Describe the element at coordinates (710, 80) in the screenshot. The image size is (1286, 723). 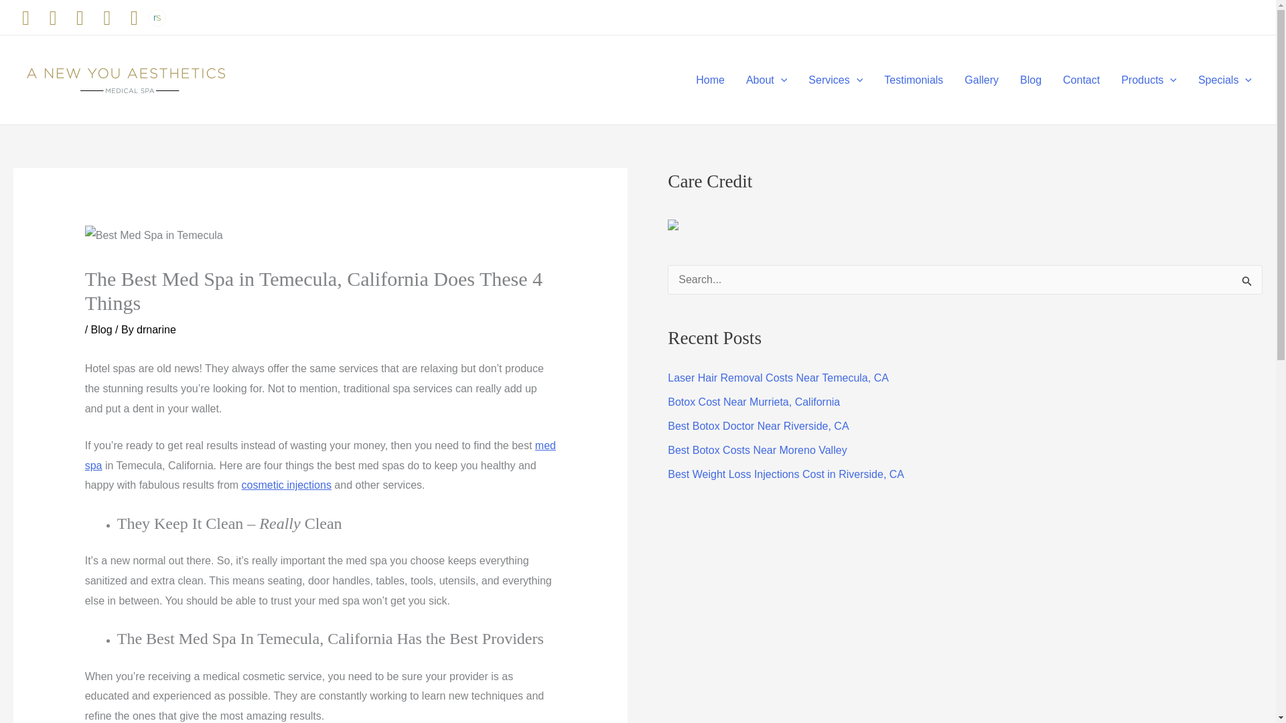
I see `Home` at that location.